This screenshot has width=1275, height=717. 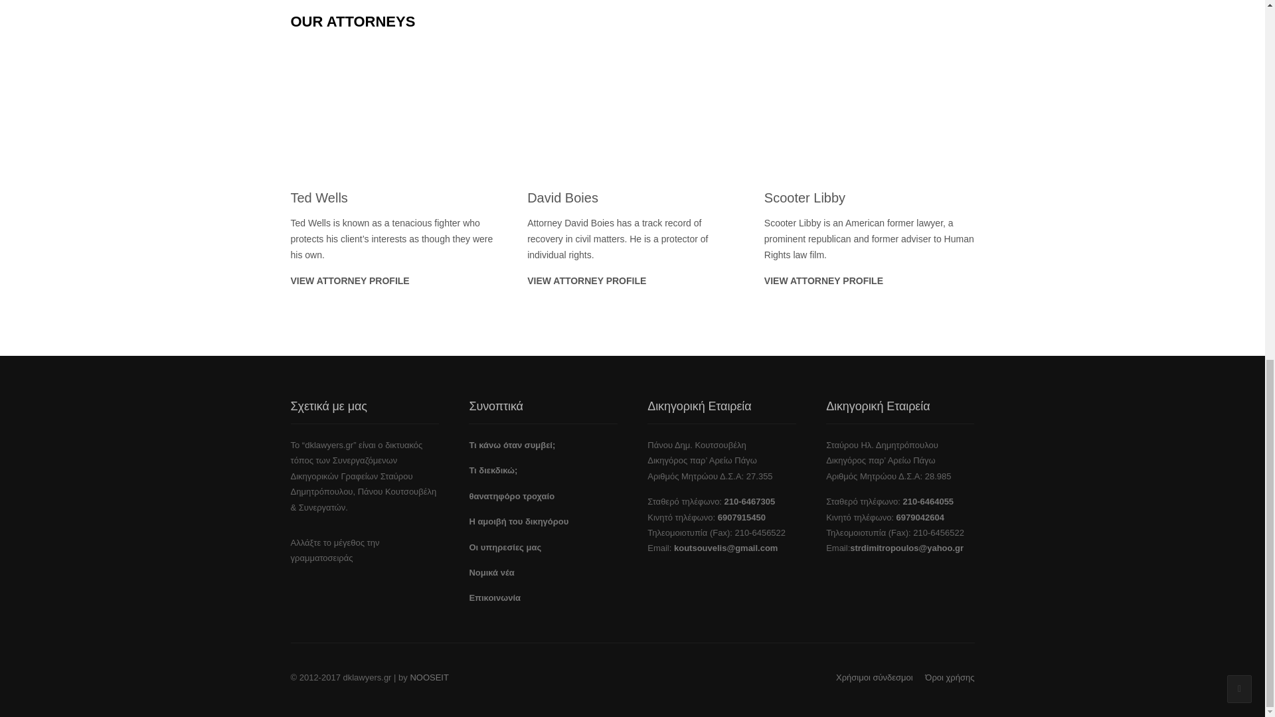 I want to click on Ted Wells, so click(x=349, y=280).